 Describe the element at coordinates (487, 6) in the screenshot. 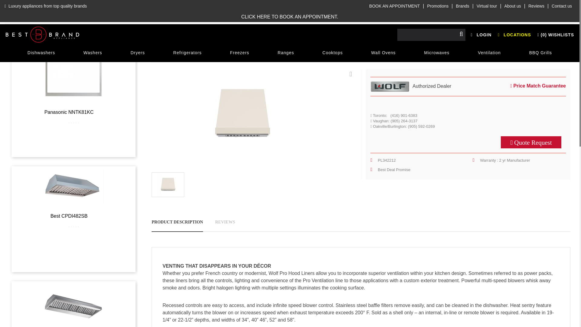

I see `Virtual tour` at that location.